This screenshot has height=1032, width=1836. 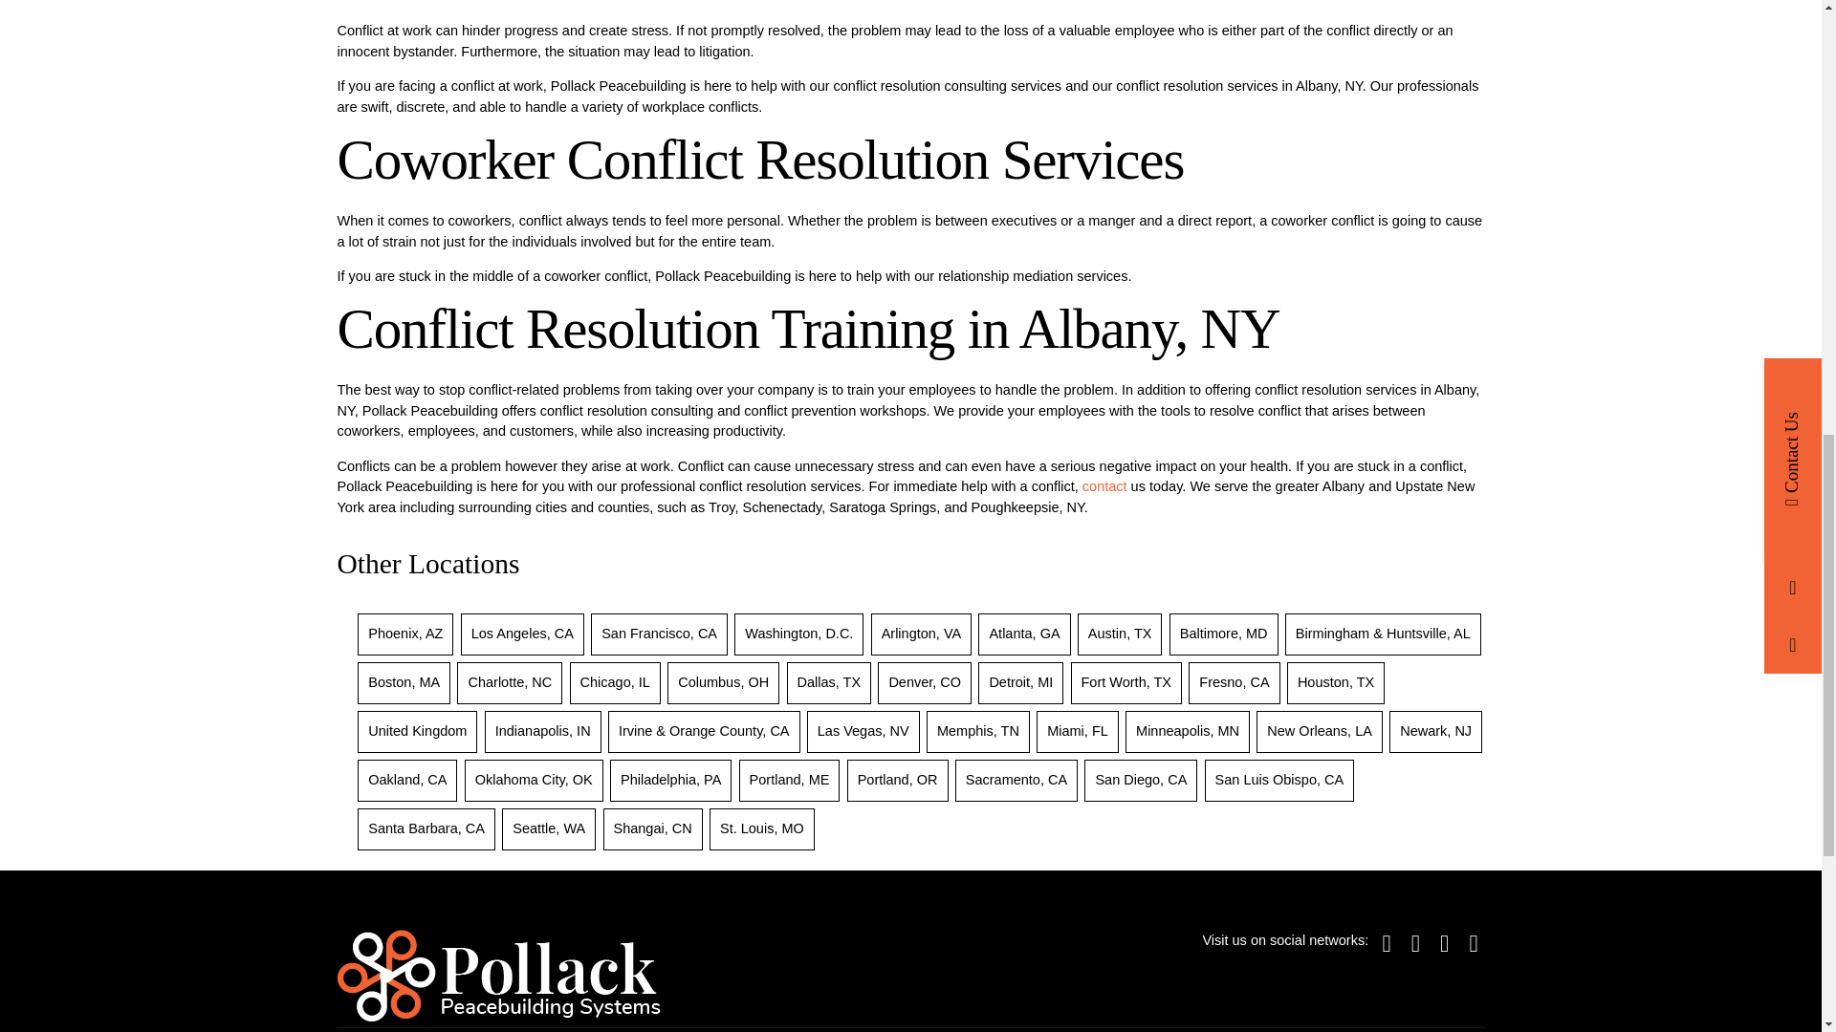 I want to click on Los Angeles, CA, so click(x=522, y=633).